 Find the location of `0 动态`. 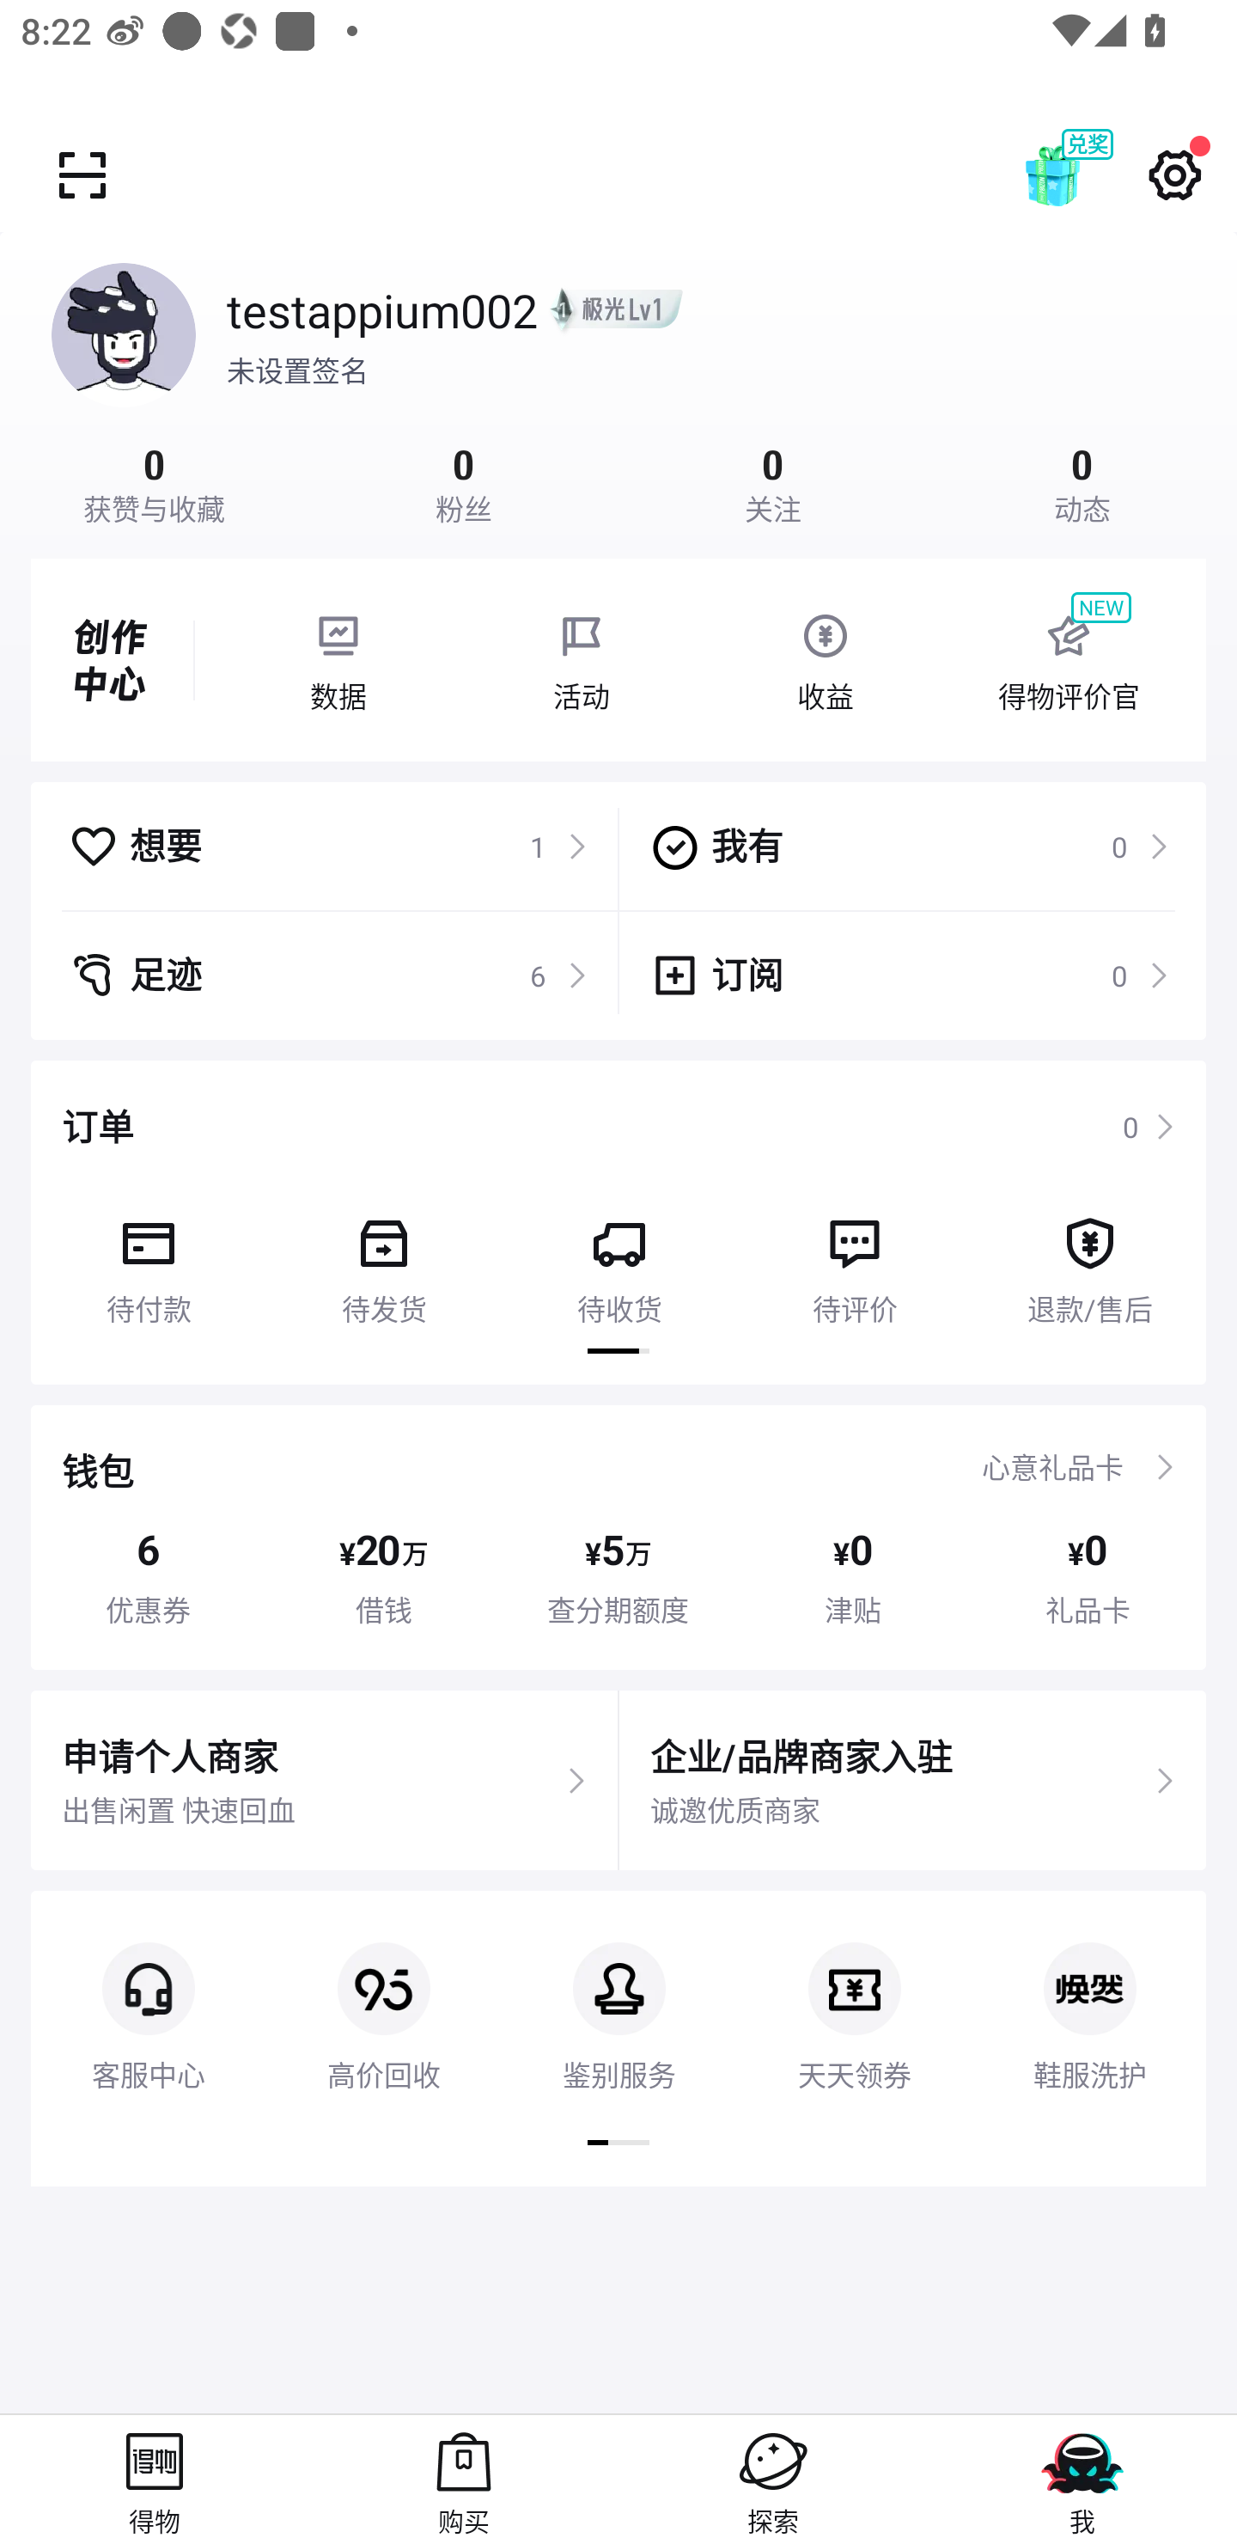

0 动态 is located at coordinates (1082, 481).